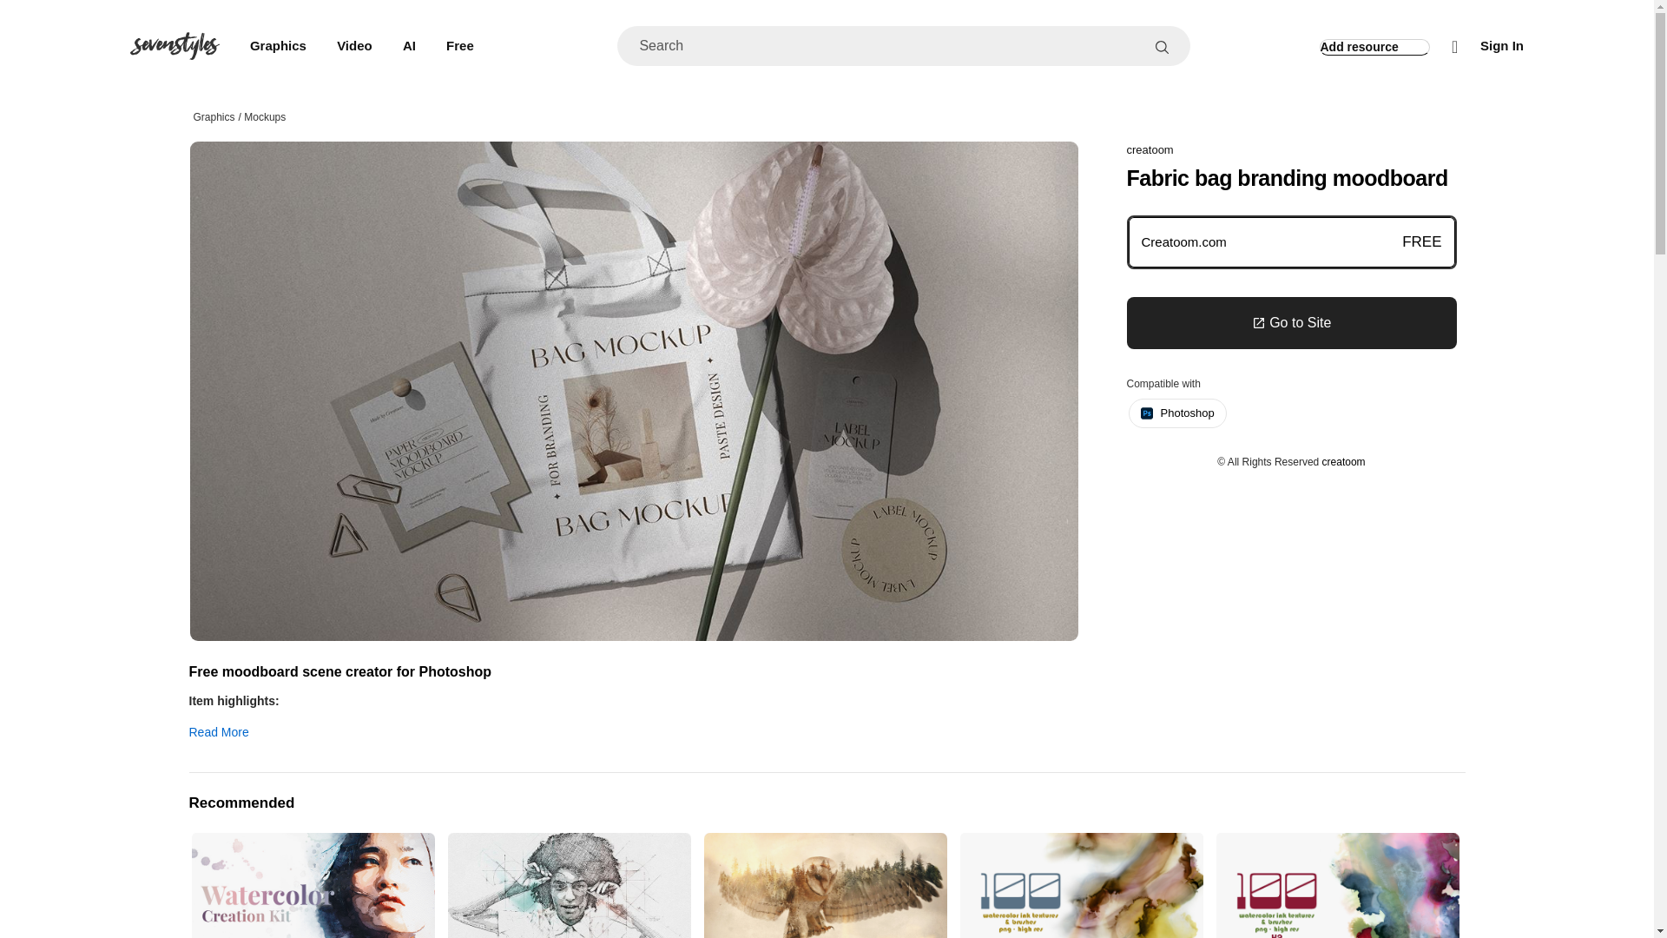 The width and height of the screenshot is (1667, 938). I want to click on Read More, so click(639, 728).